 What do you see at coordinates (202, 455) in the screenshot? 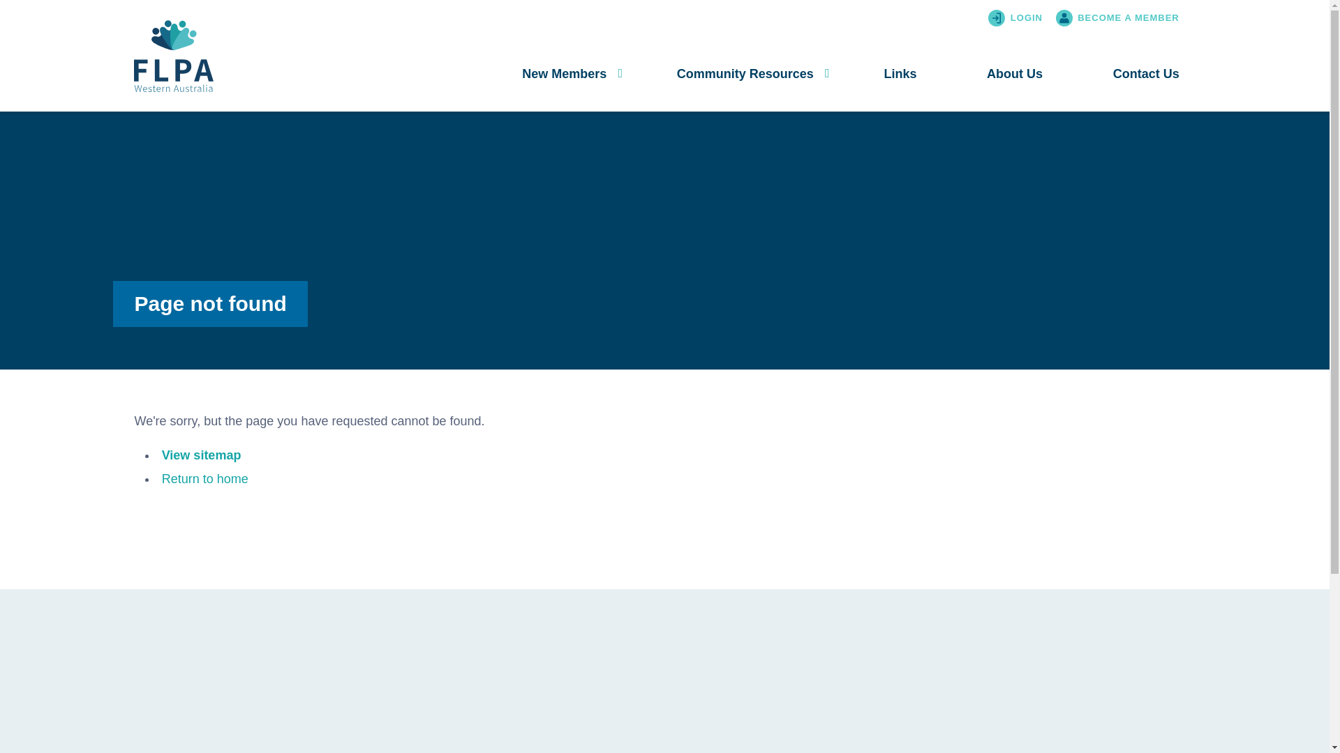
I see `View sitemap` at bounding box center [202, 455].